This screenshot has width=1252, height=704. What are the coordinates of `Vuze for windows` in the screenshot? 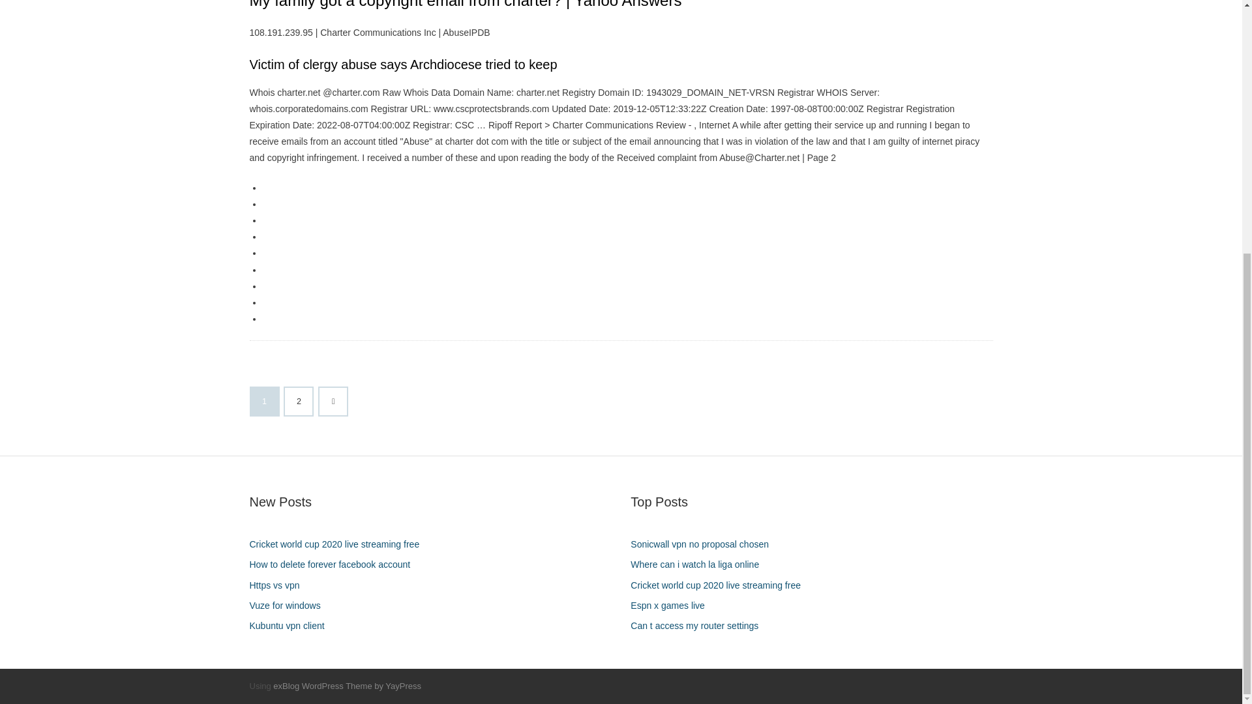 It's located at (290, 605).